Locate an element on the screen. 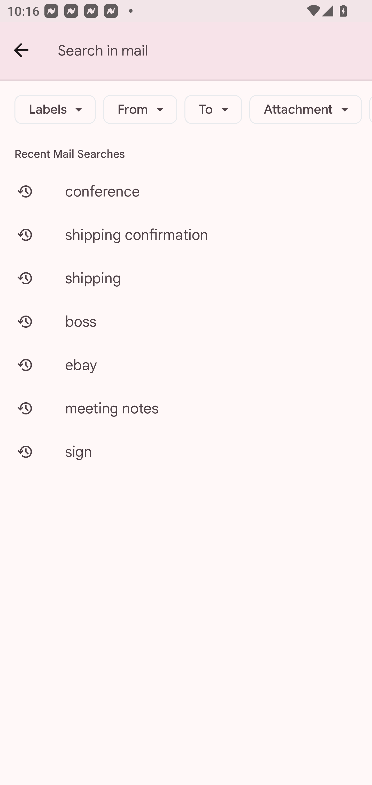 The image size is (372, 785). shipping Suggestion: shipping is located at coordinates (186, 278).